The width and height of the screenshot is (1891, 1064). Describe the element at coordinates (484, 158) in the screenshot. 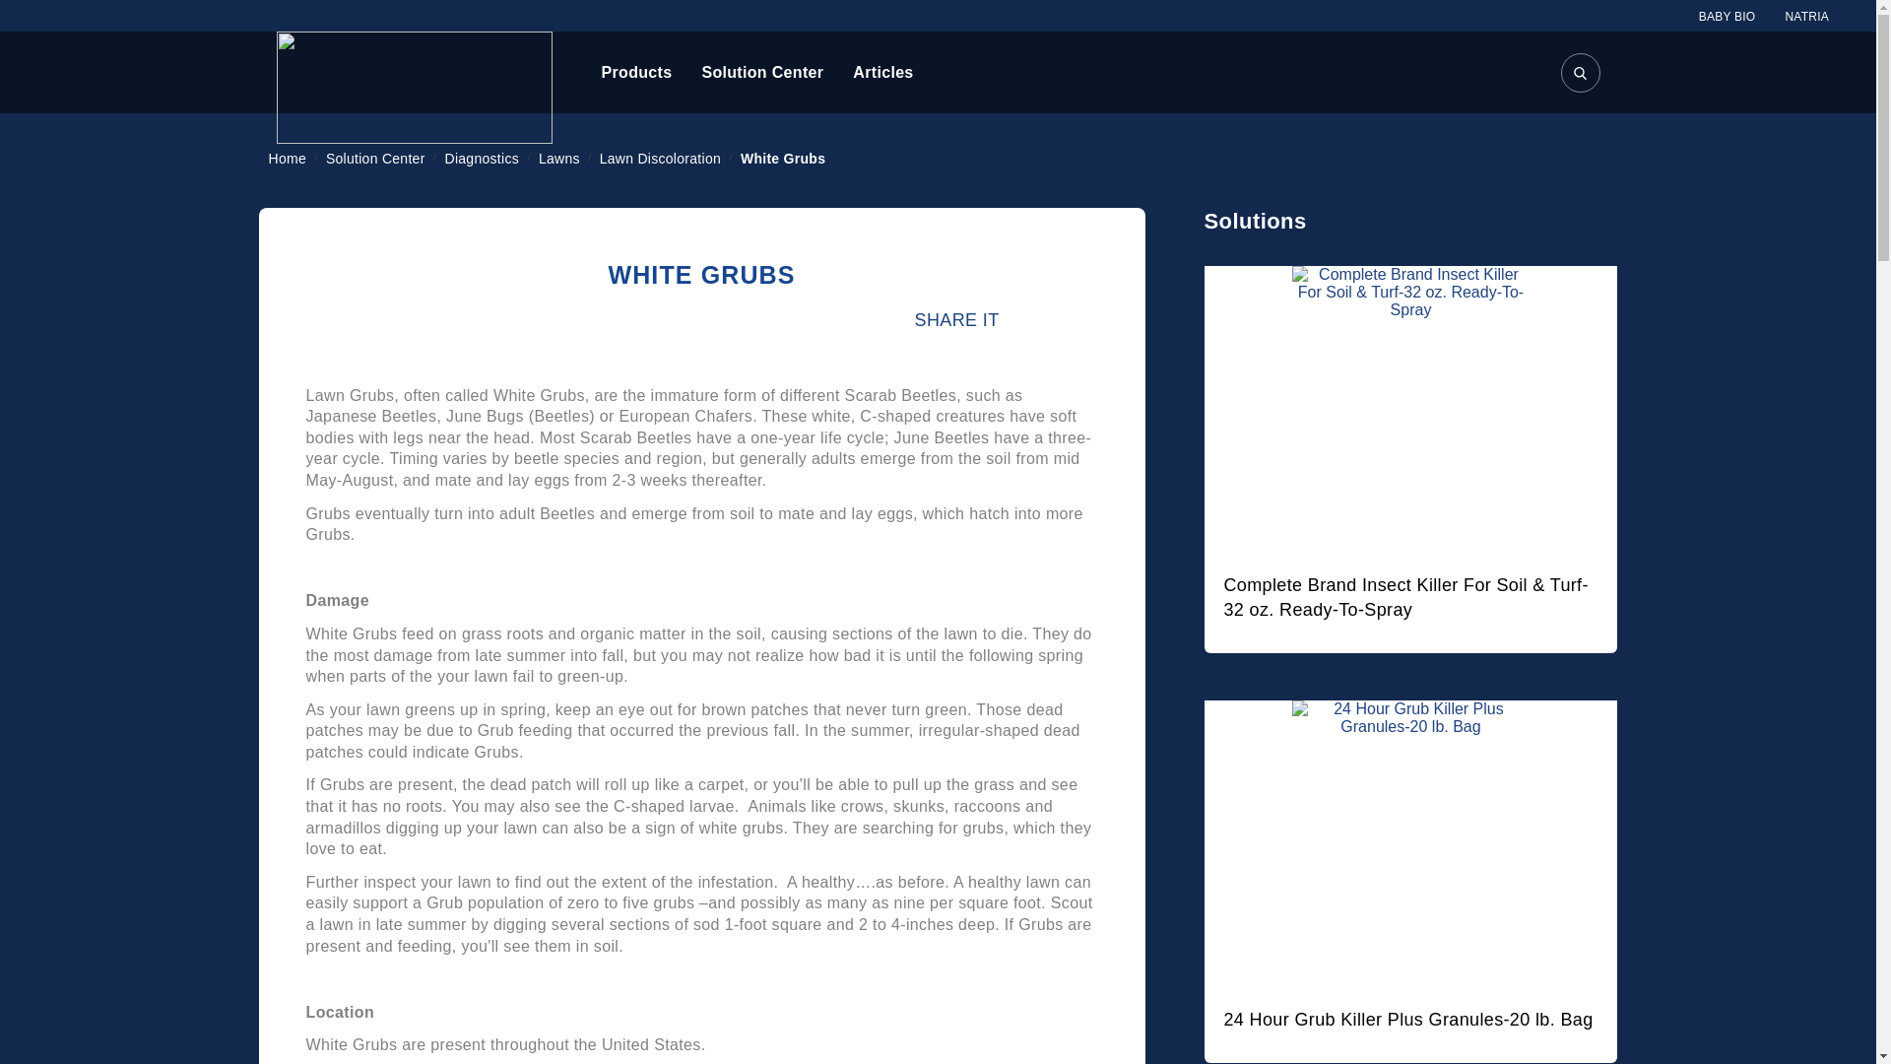

I see `Diagnostics` at that location.